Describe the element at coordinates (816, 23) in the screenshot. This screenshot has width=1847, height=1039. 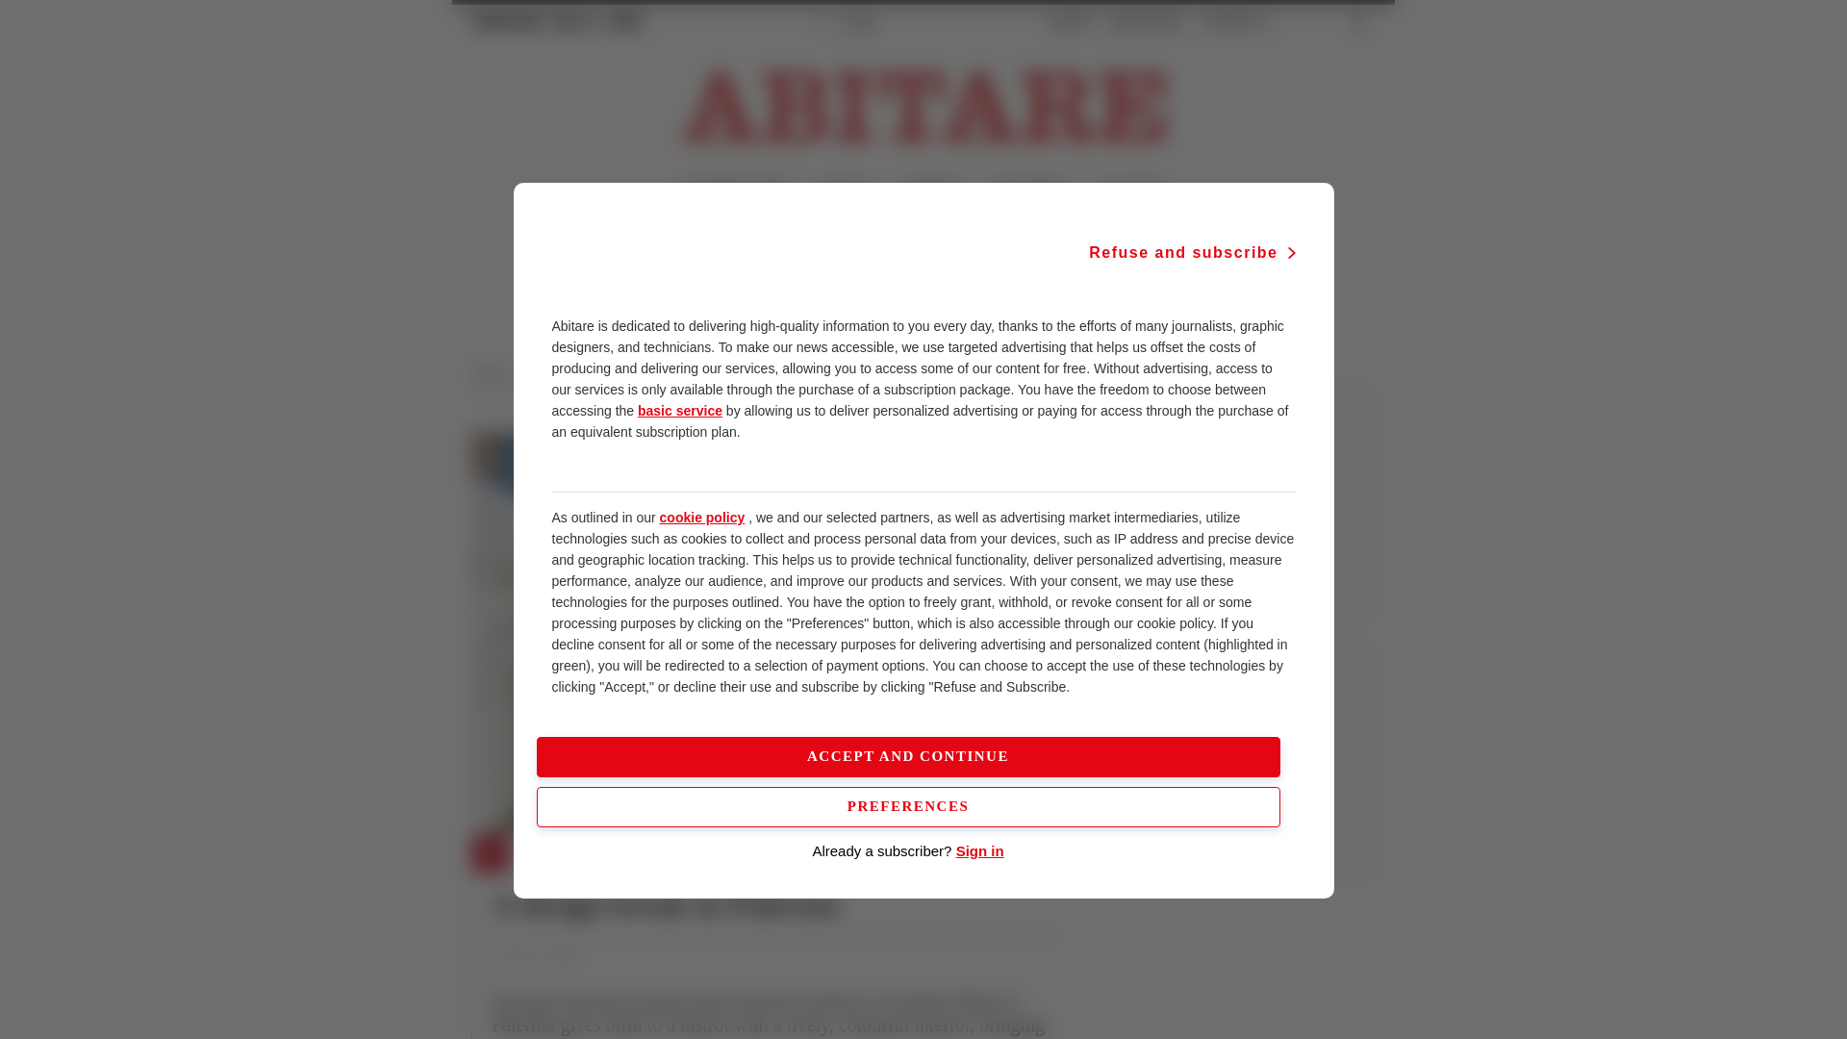
I see `ITA` at that location.